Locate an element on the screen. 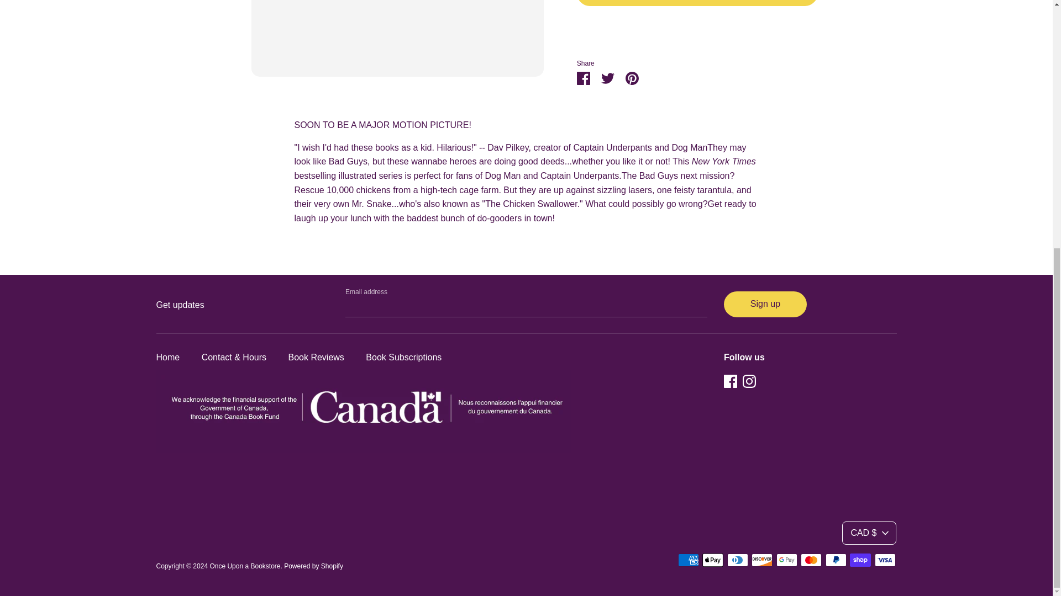 The image size is (1061, 596). Apple Pay is located at coordinates (713, 560).